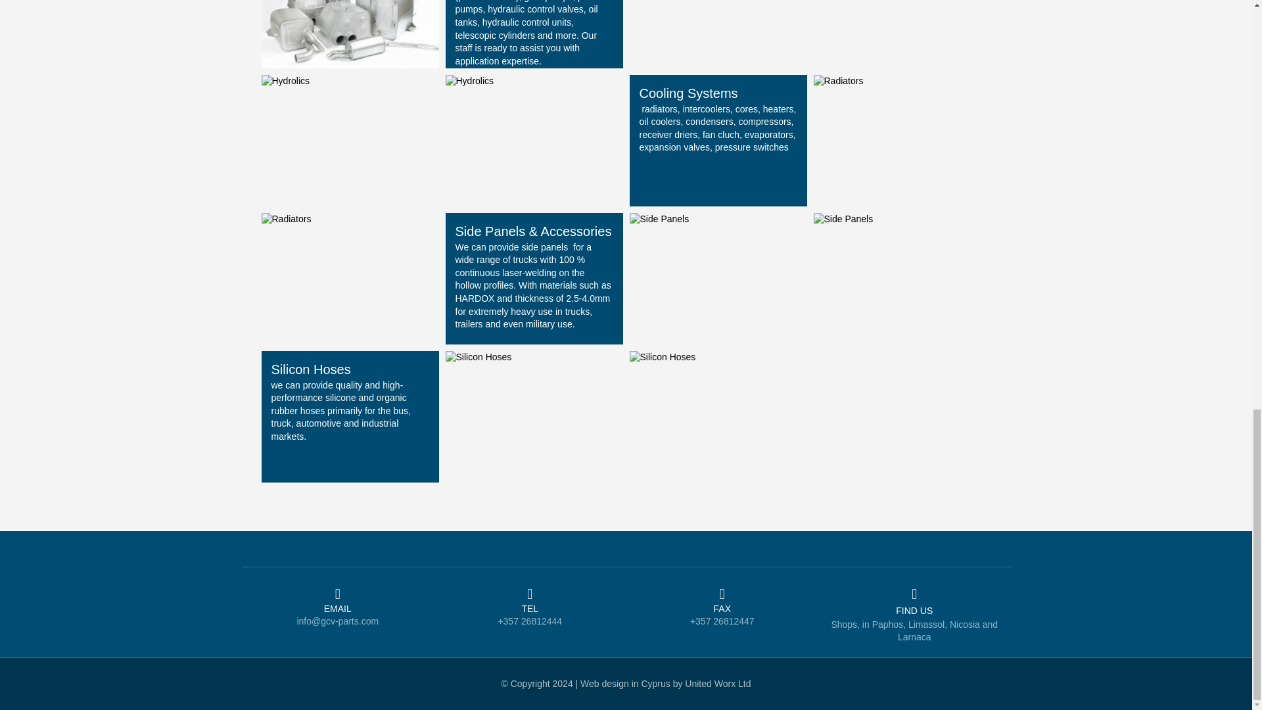 Image resolution: width=1262 pixels, height=710 pixels. I want to click on Side Panels, so click(843, 219).